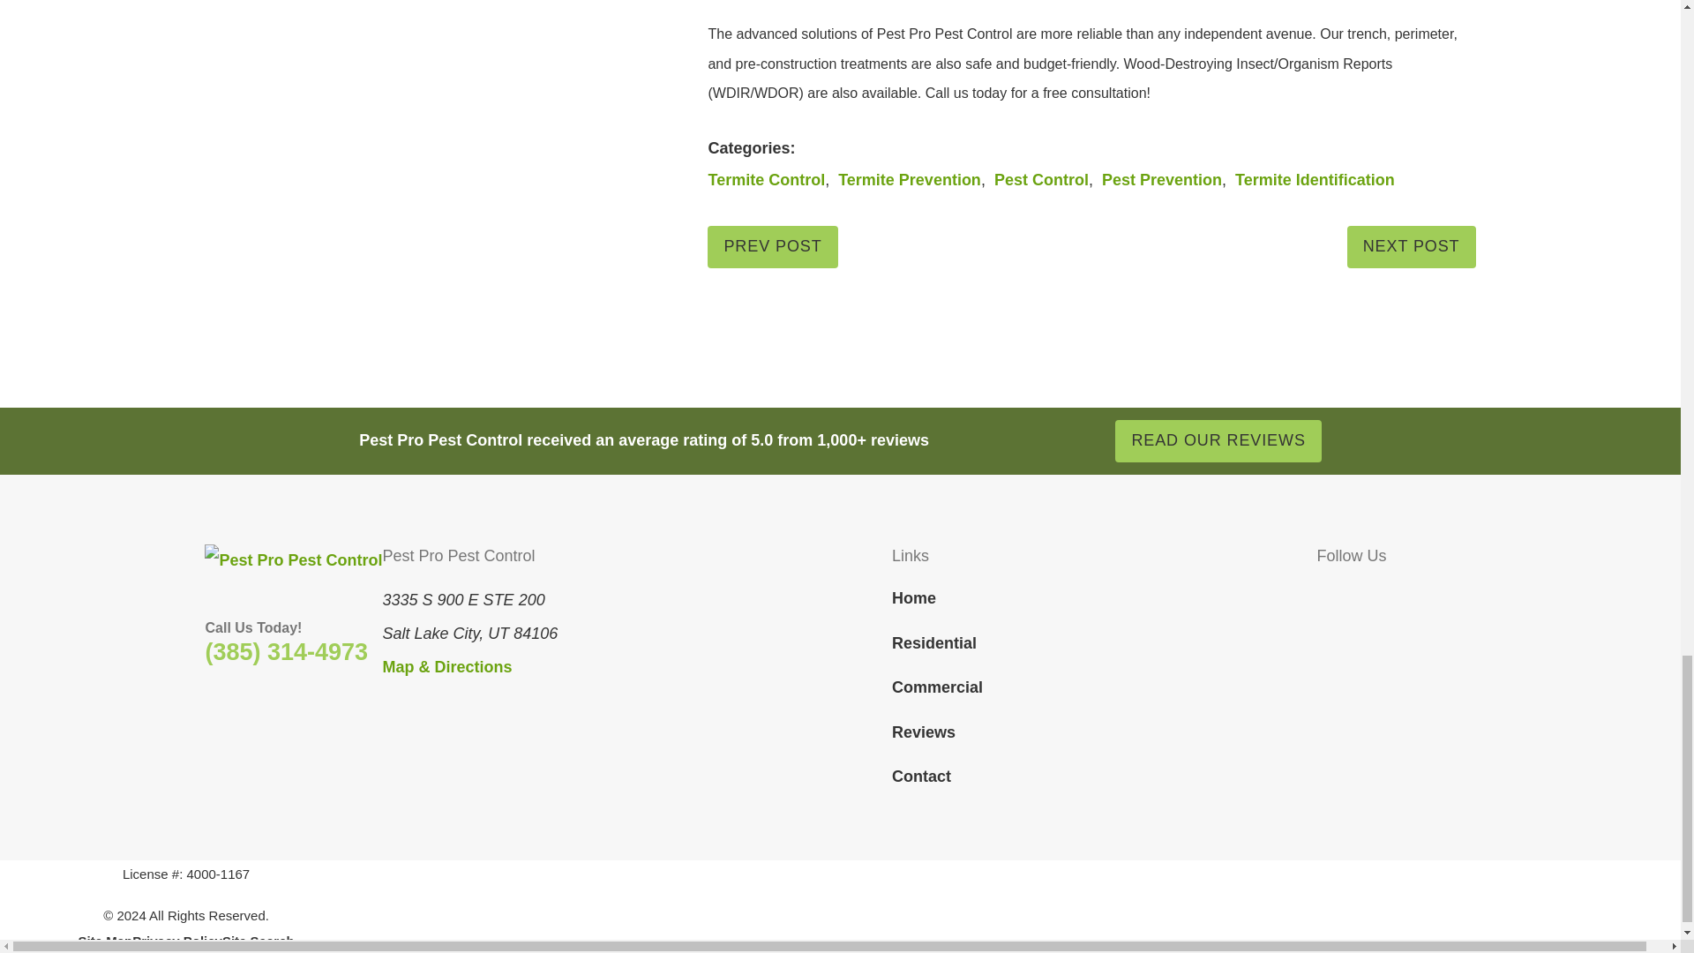 The image size is (1694, 953). I want to click on Star Rating, so click(1008, 441).